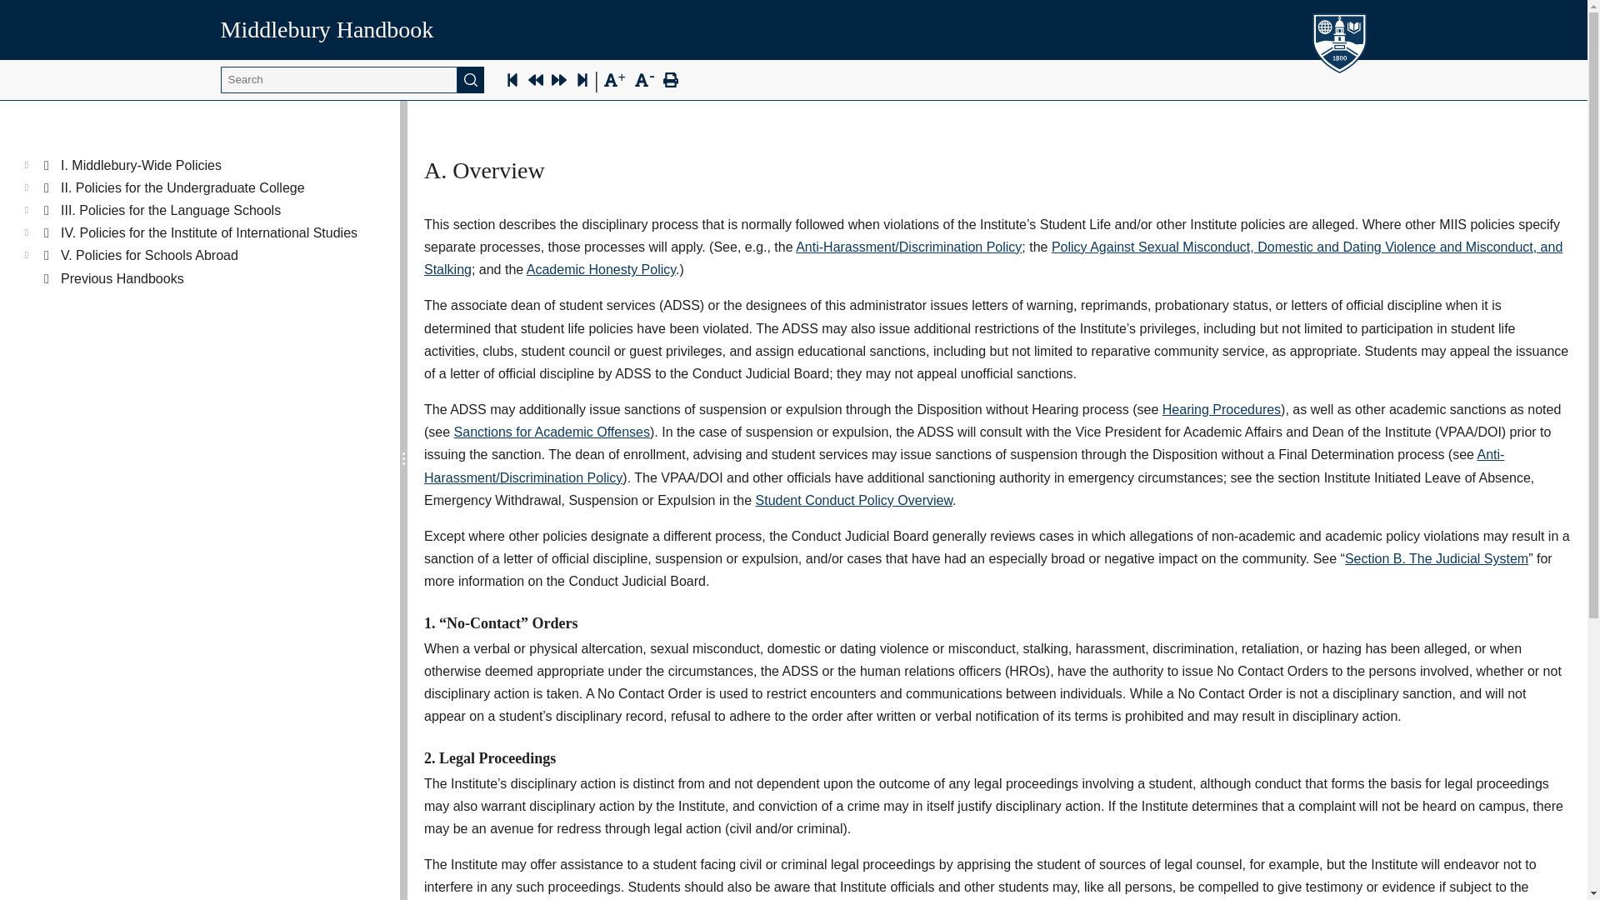 The height and width of the screenshot is (900, 1600). Describe the element at coordinates (27, 230) in the screenshot. I see `Toggle` at that location.